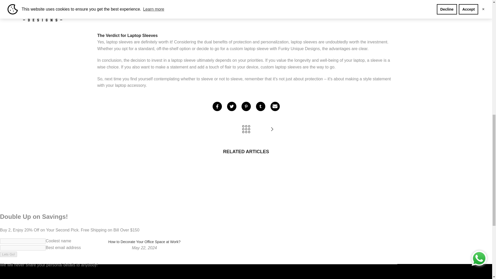 The height and width of the screenshot is (279, 496). What do you see at coordinates (272, 129) in the screenshot?
I see `How to Decorate Your Office Space at Work?` at bounding box center [272, 129].